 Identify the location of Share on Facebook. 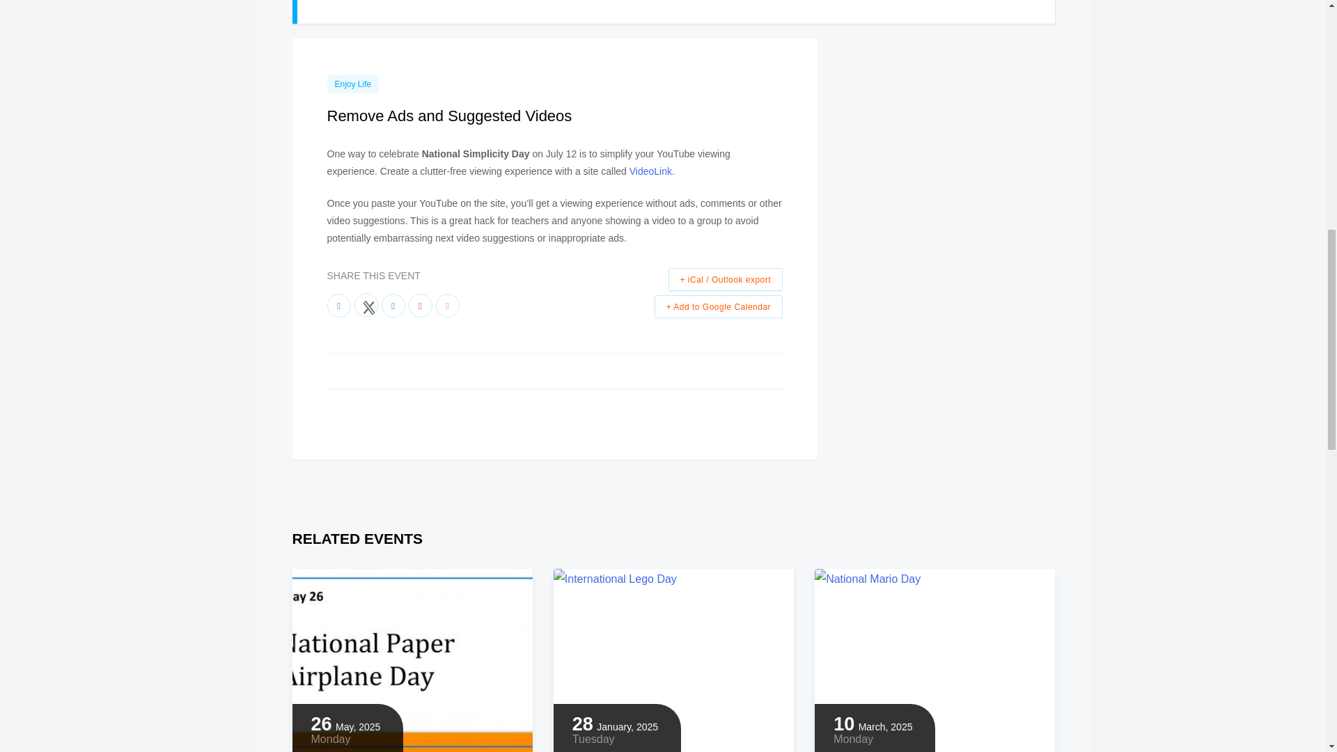
(338, 305).